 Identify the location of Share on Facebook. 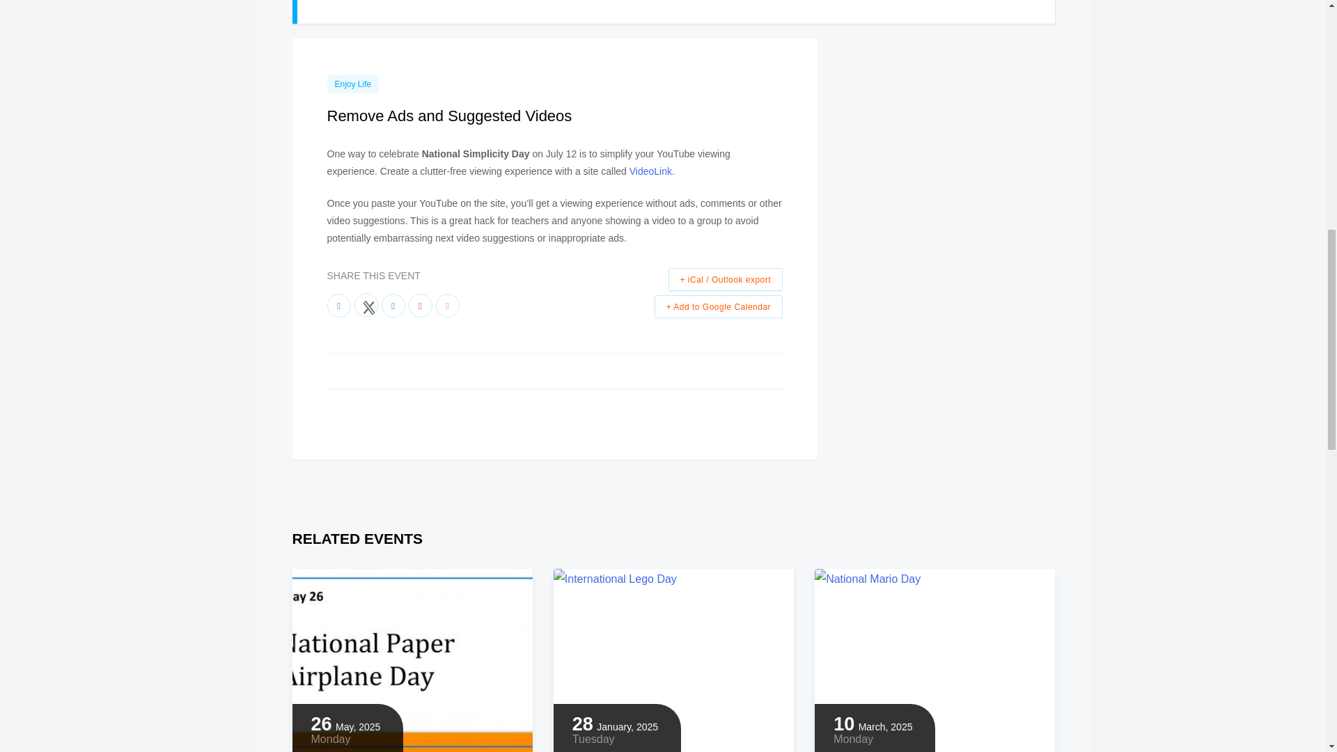
(338, 305).